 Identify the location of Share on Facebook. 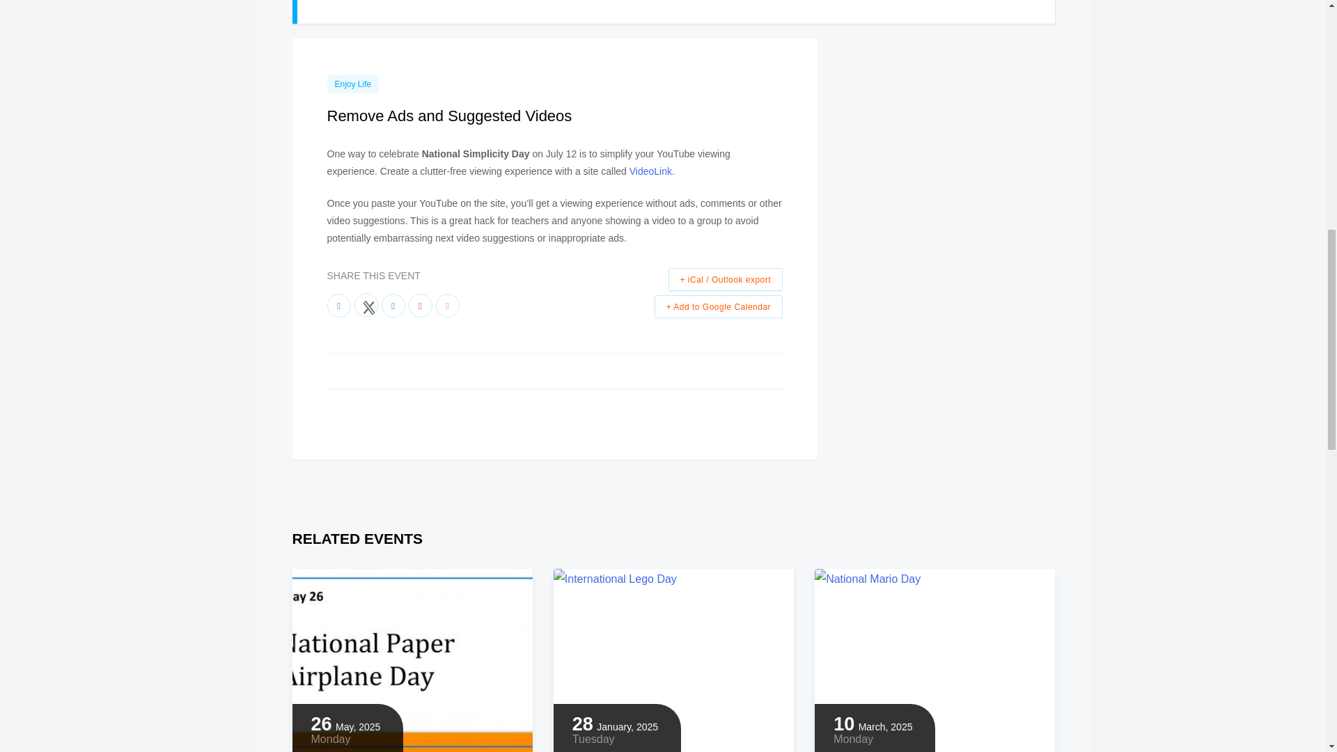
(338, 305).